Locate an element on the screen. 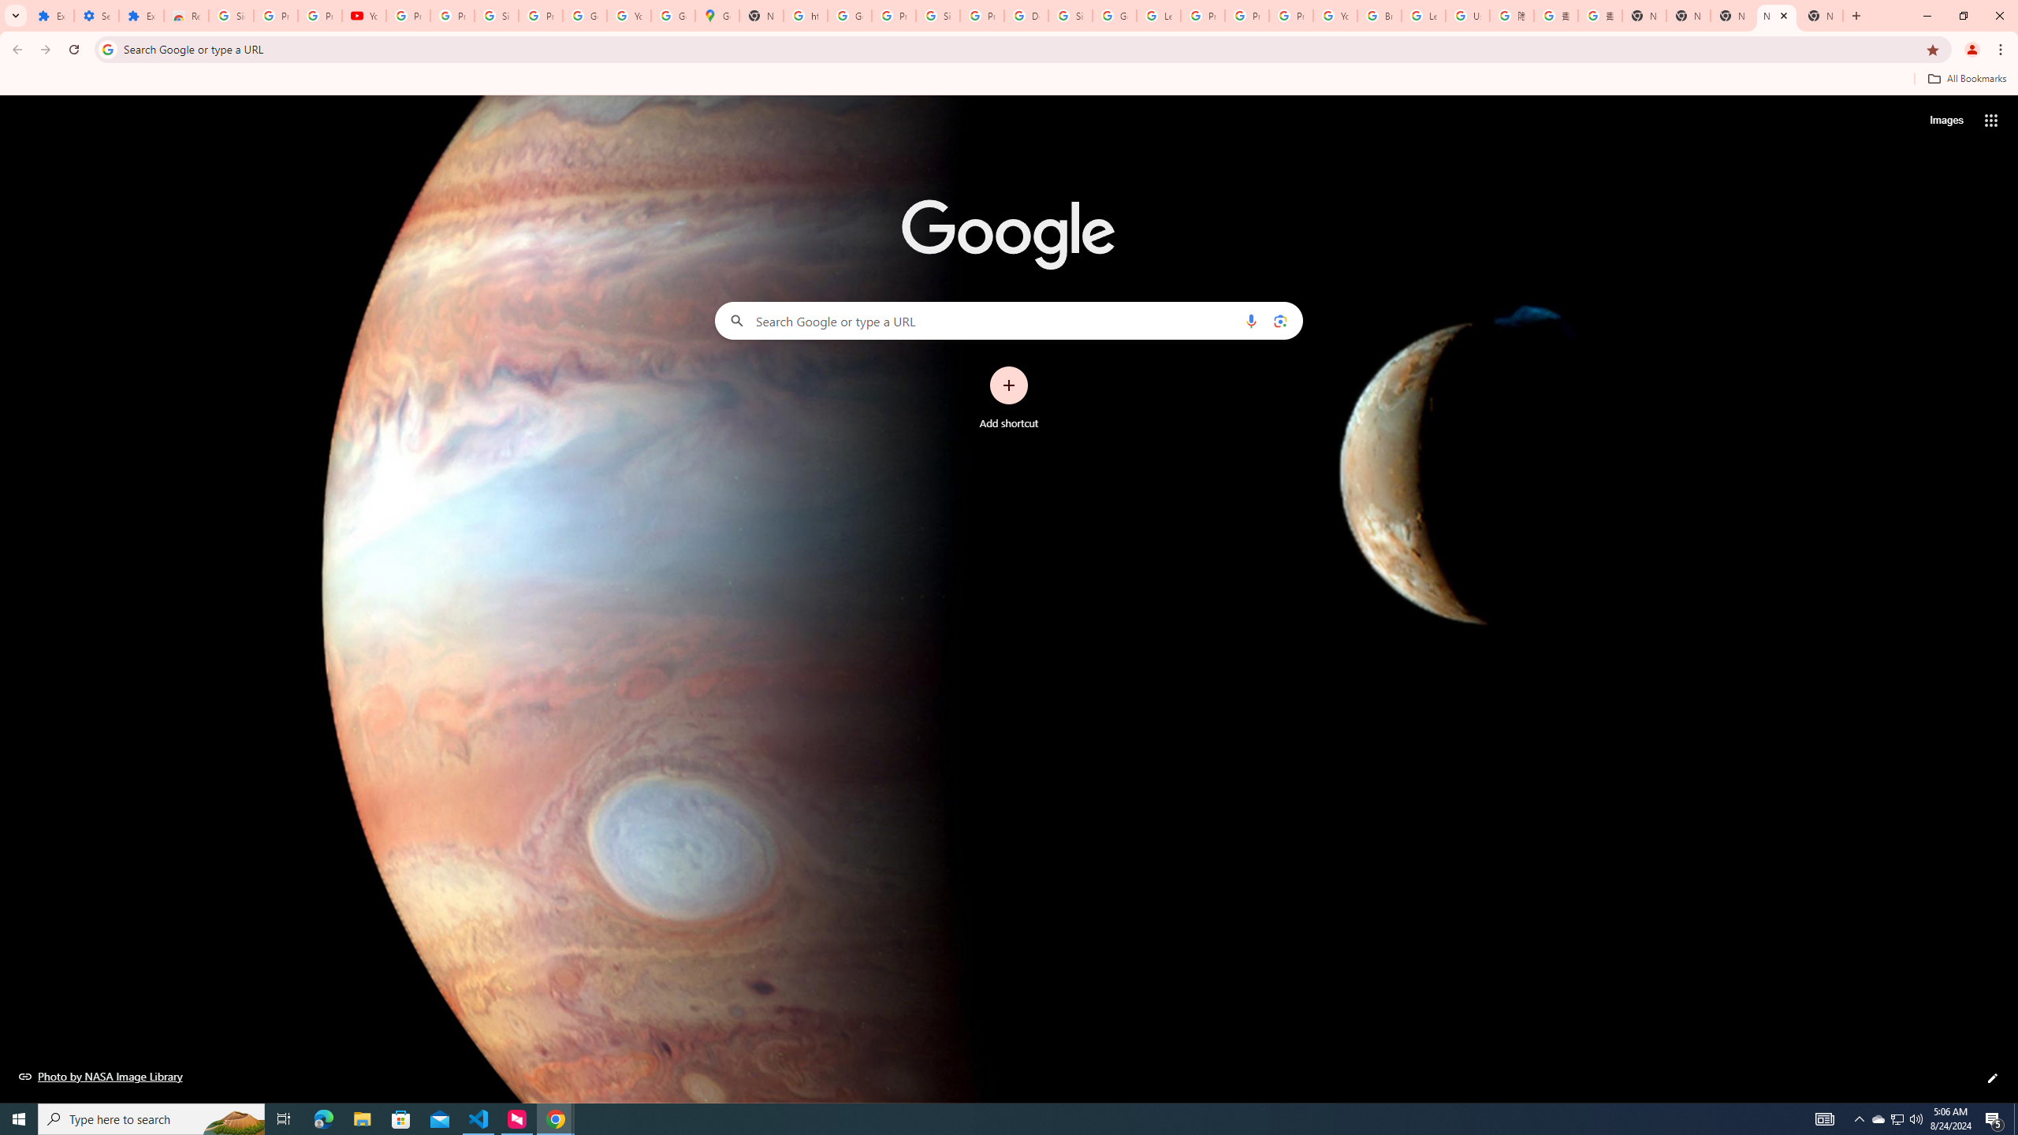 The height and width of the screenshot is (1135, 2018). https://scholar.google.com/ is located at coordinates (806, 16).